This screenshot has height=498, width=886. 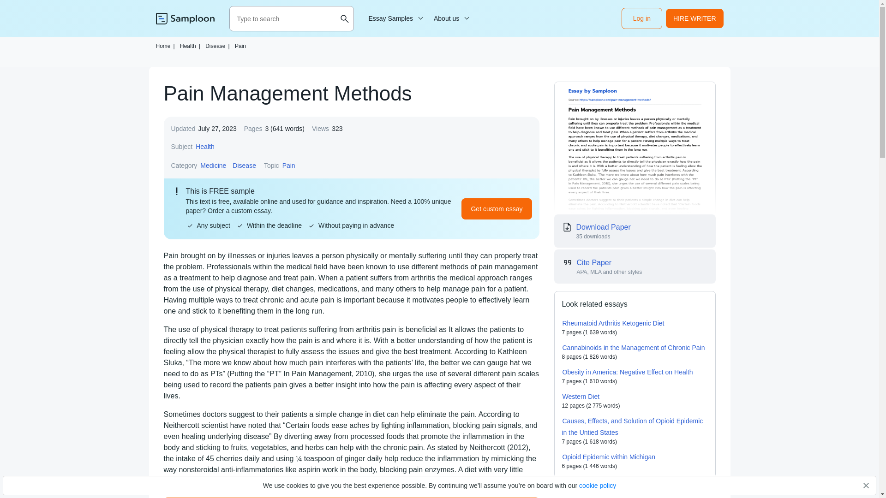 I want to click on Pain, so click(x=289, y=165).